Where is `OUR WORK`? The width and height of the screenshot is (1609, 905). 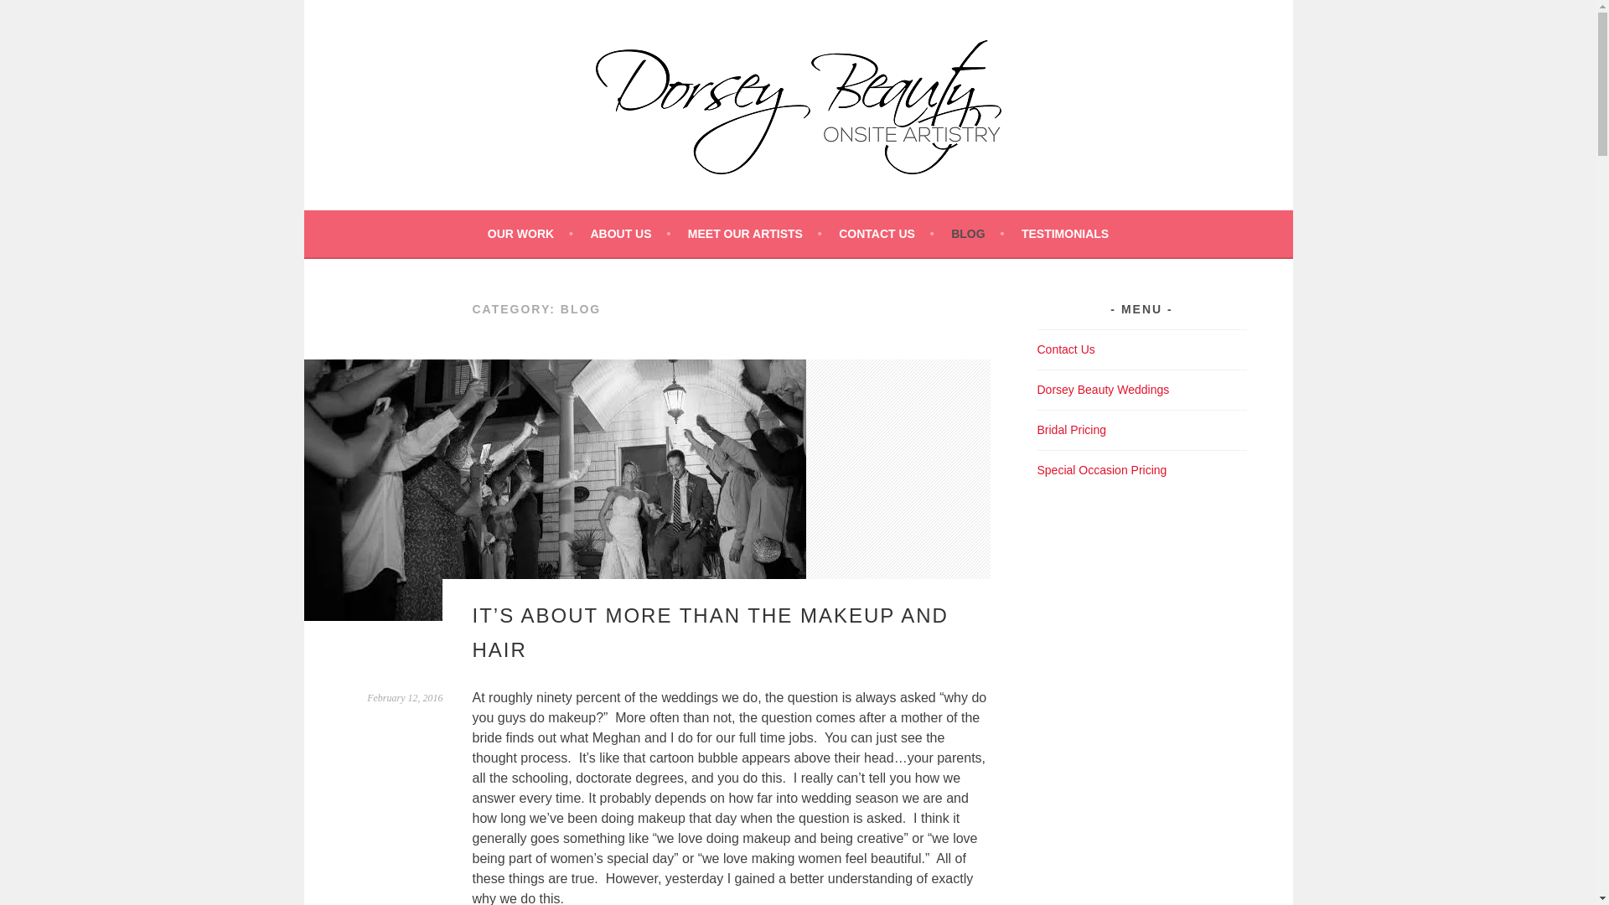
OUR WORK is located at coordinates (530, 233).